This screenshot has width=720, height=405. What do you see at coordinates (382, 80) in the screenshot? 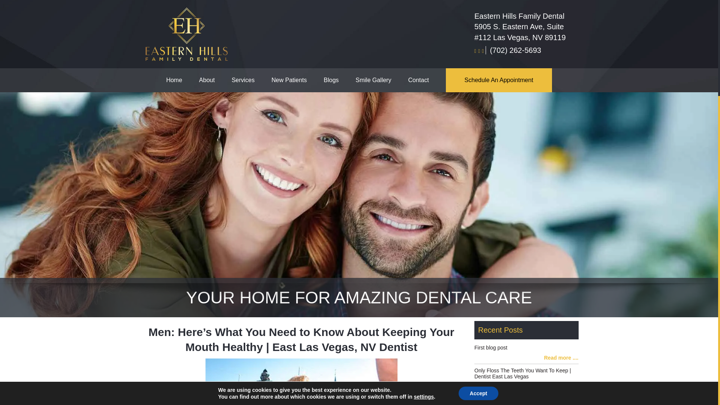
I see `Smile Gallery` at bounding box center [382, 80].